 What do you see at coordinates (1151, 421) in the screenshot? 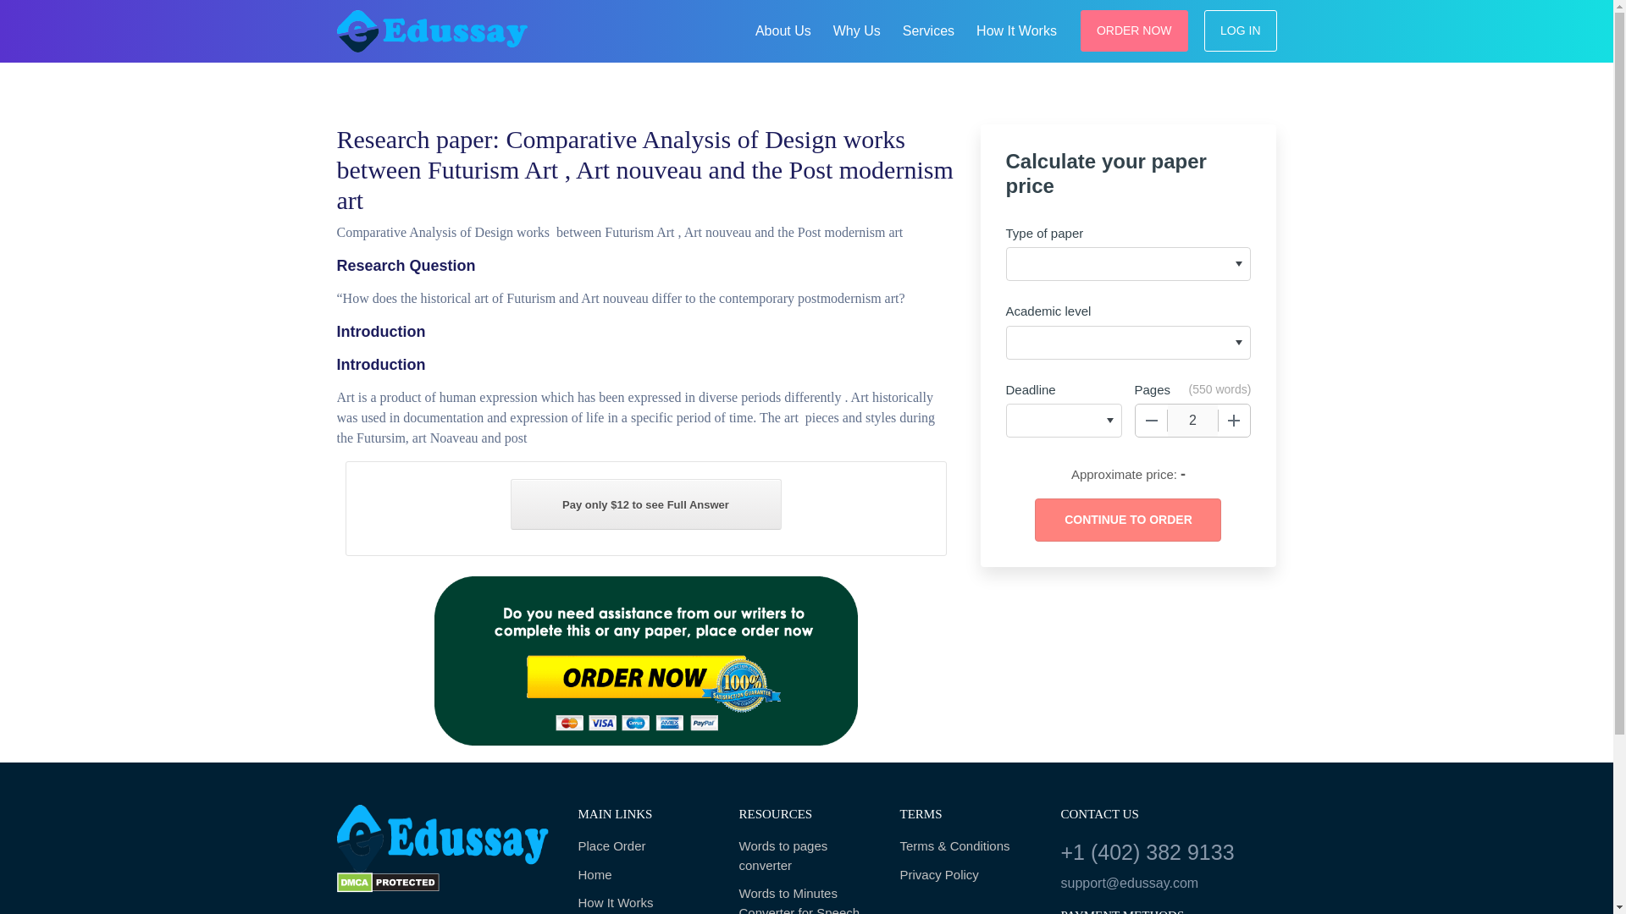
I see `Decrease` at bounding box center [1151, 421].